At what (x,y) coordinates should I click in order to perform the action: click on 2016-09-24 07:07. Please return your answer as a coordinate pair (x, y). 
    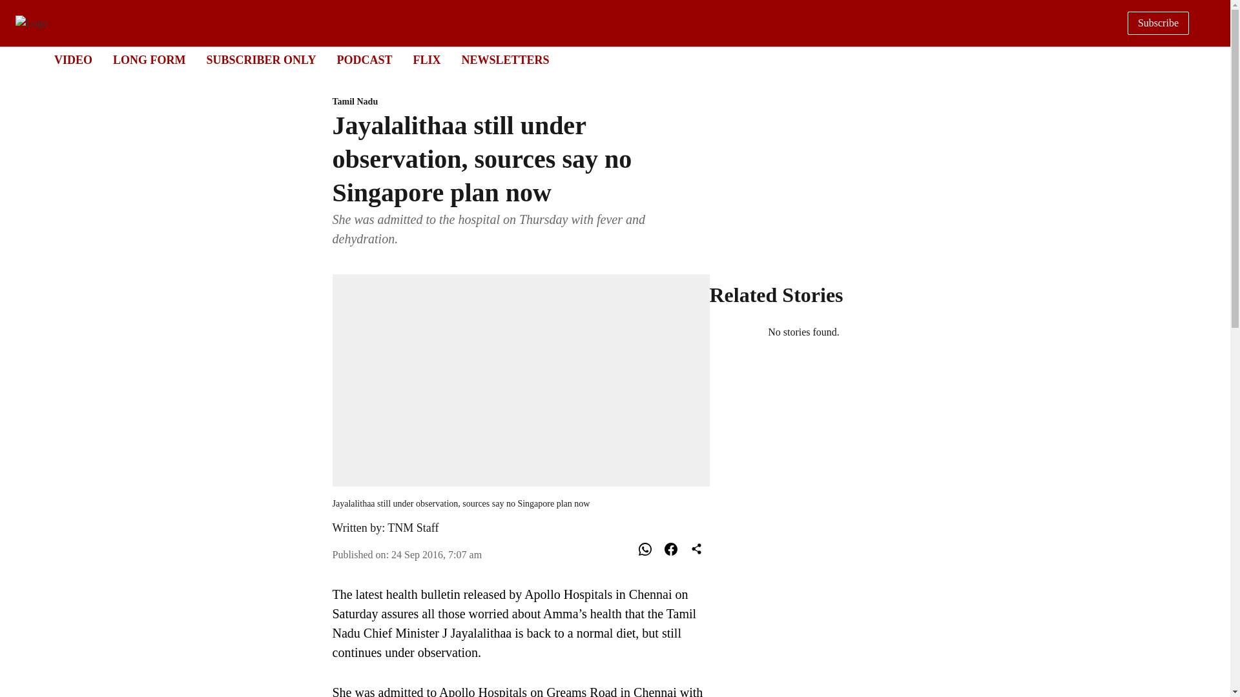
    Looking at the image, I should click on (413, 528).